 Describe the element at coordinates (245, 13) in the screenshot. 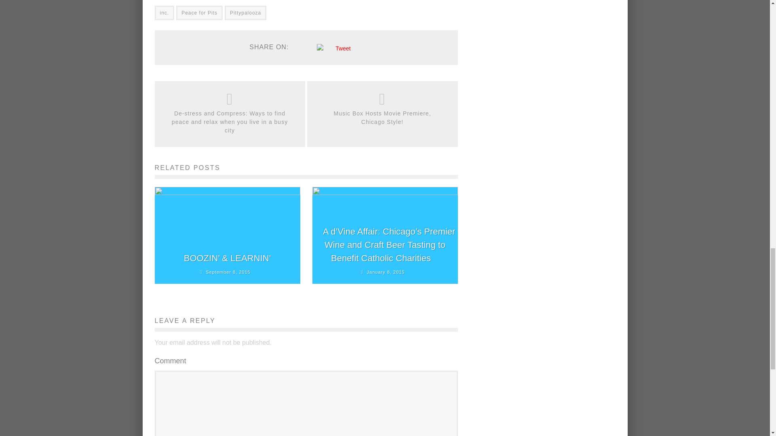

I see `Pittypalooza` at that location.